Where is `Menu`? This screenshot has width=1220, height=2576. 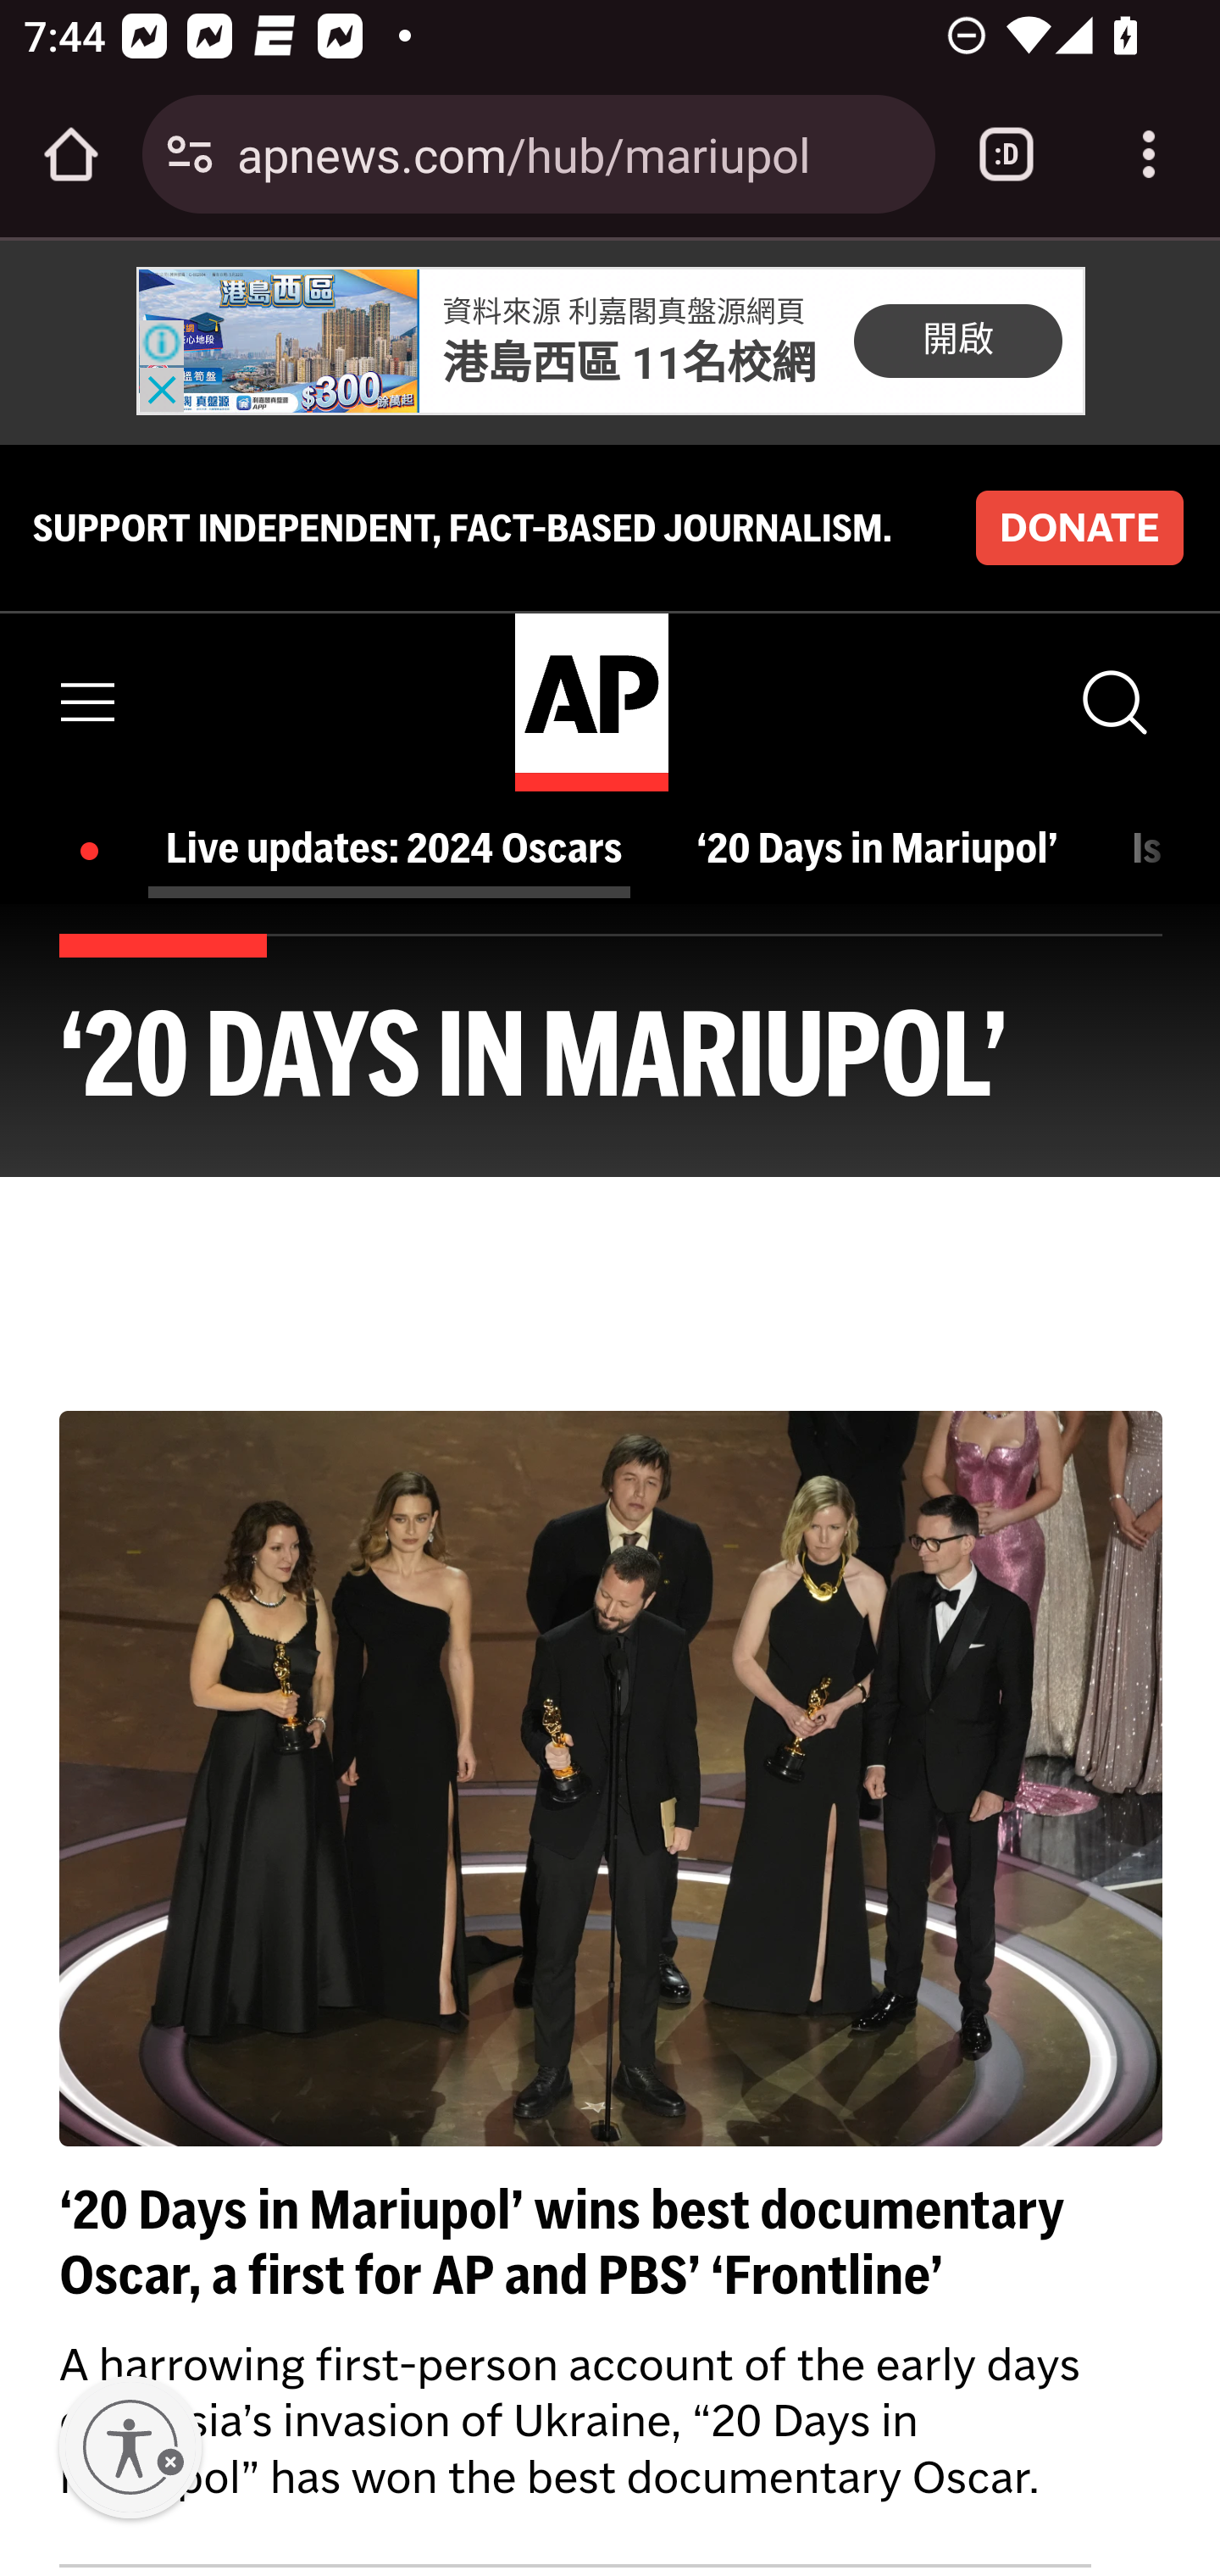
Menu is located at coordinates (89, 702).